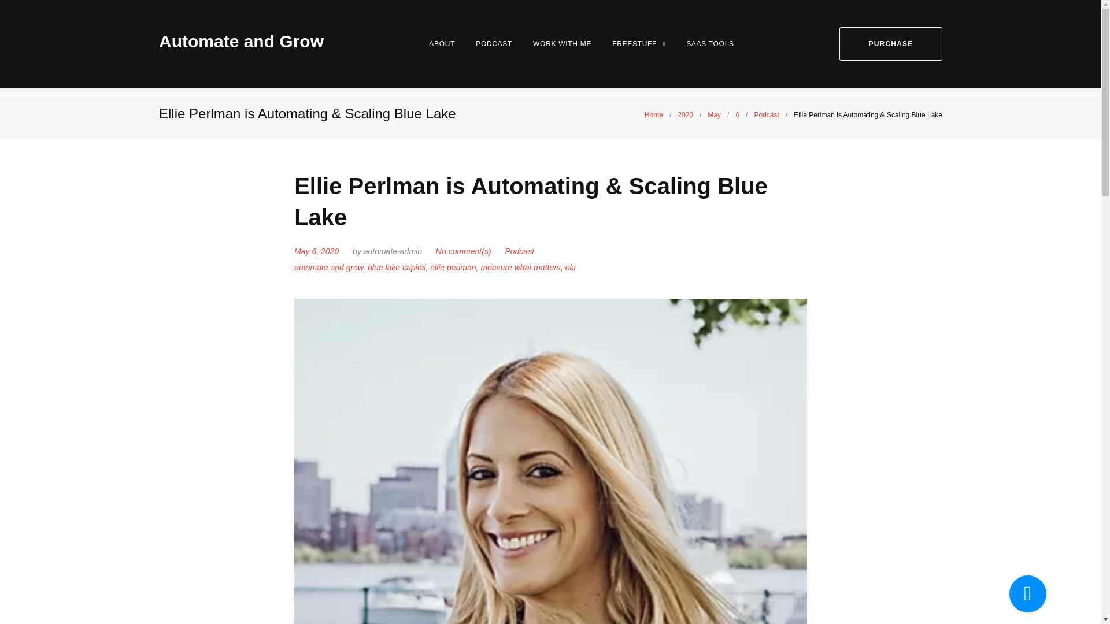 Image resolution: width=1110 pixels, height=624 pixels. I want to click on May, so click(714, 115).